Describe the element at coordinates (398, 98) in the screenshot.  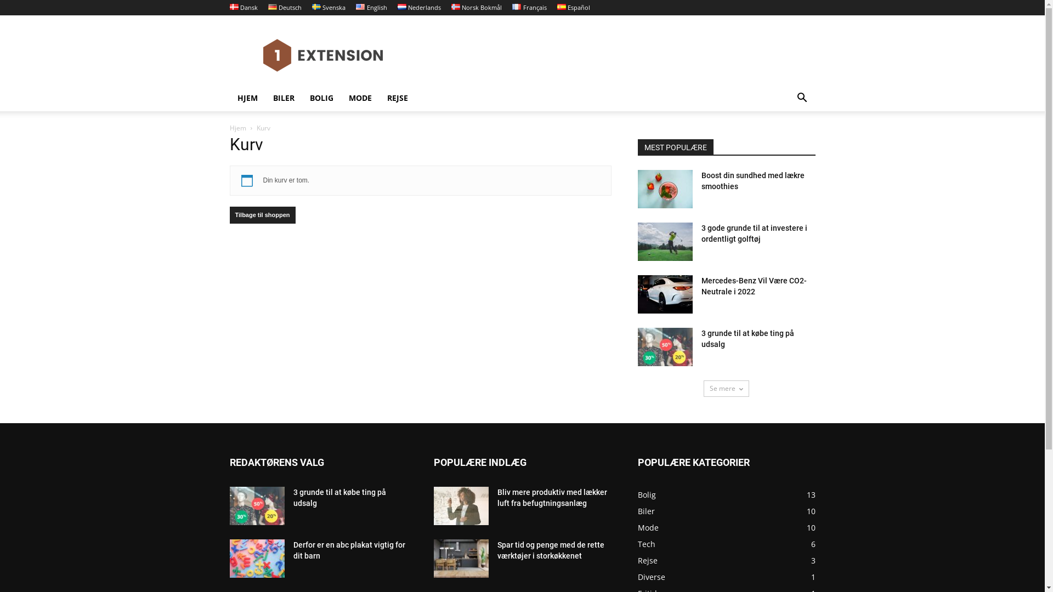
I see `REJSE` at that location.